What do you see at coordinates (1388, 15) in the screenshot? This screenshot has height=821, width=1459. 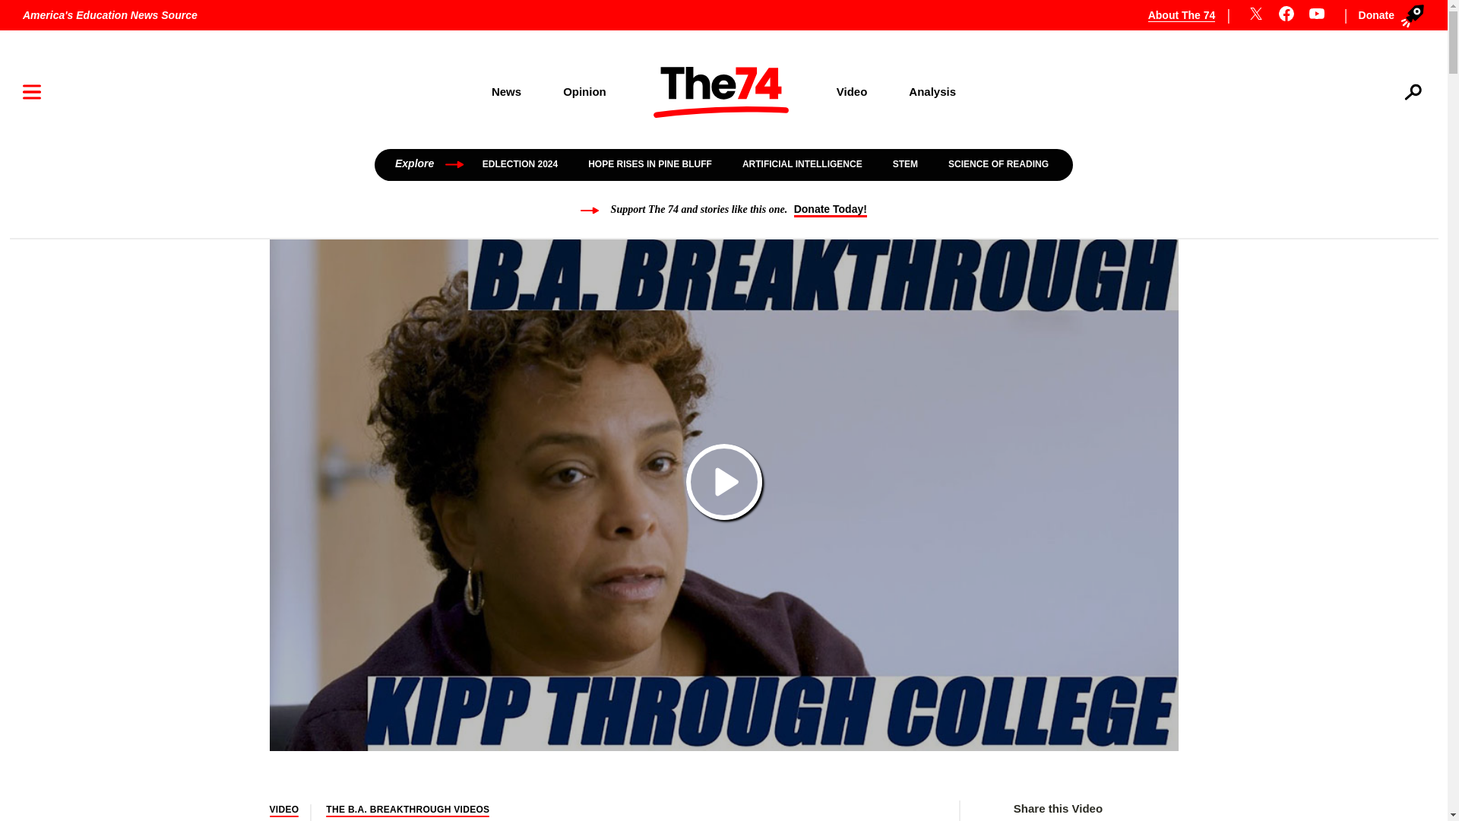 I see `Donate` at bounding box center [1388, 15].